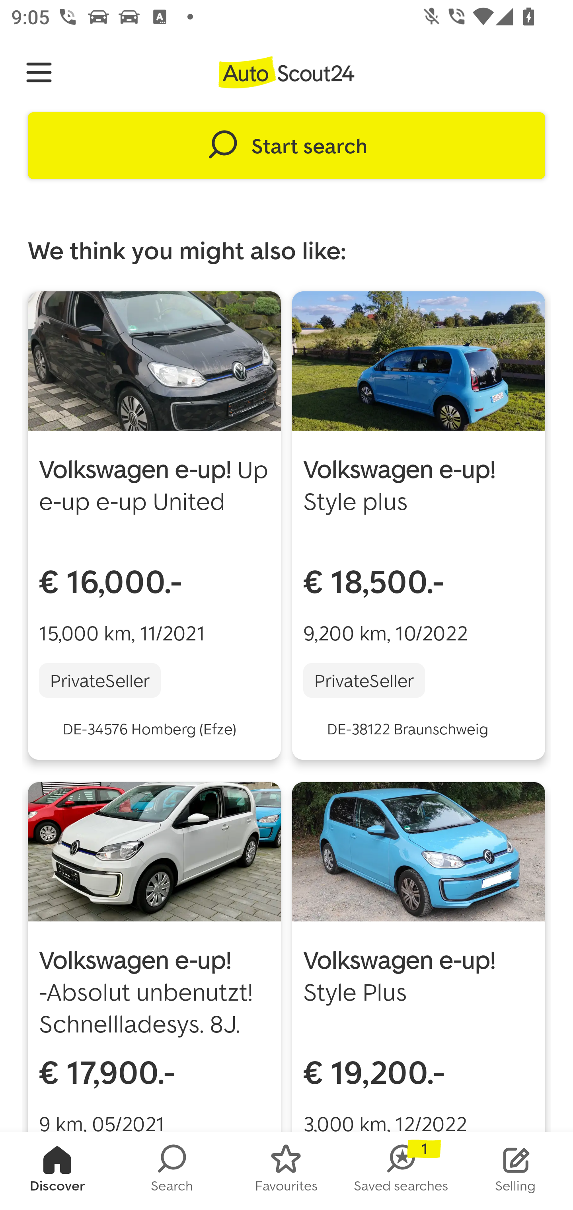 Image resolution: width=573 pixels, height=1210 pixels. Describe the element at coordinates (286, 1171) in the screenshot. I see `FAVORITES Favourites` at that location.